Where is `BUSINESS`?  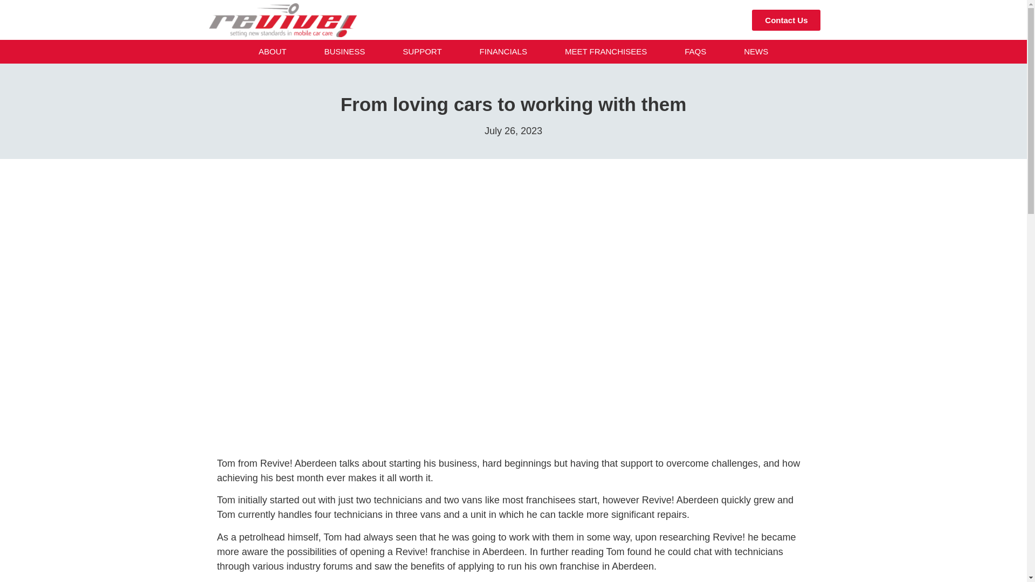
BUSINESS is located at coordinates (344, 52).